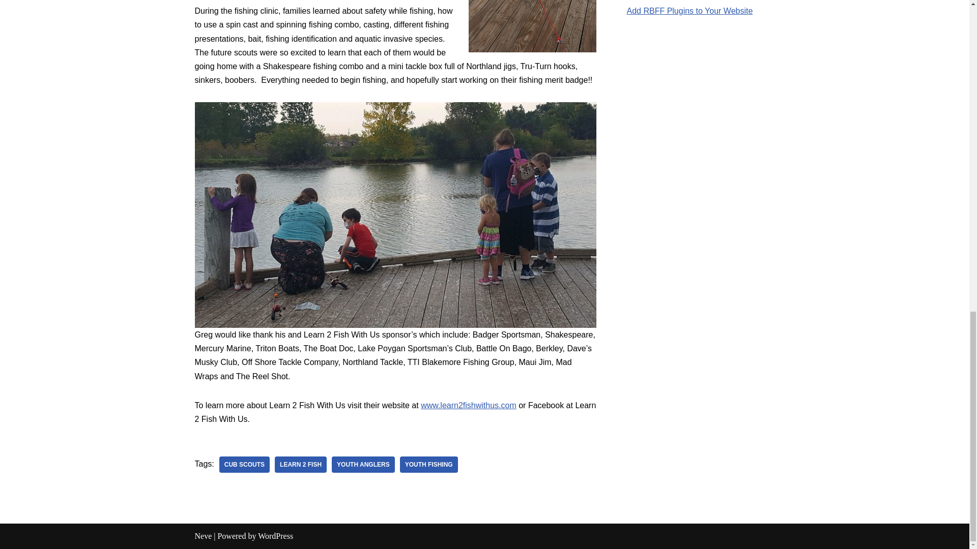 Image resolution: width=977 pixels, height=549 pixels. What do you see at coordinates (469, 405) in the screenshot?
I see `www.learn2fishwithus.com` at bounding box center [469, 405].